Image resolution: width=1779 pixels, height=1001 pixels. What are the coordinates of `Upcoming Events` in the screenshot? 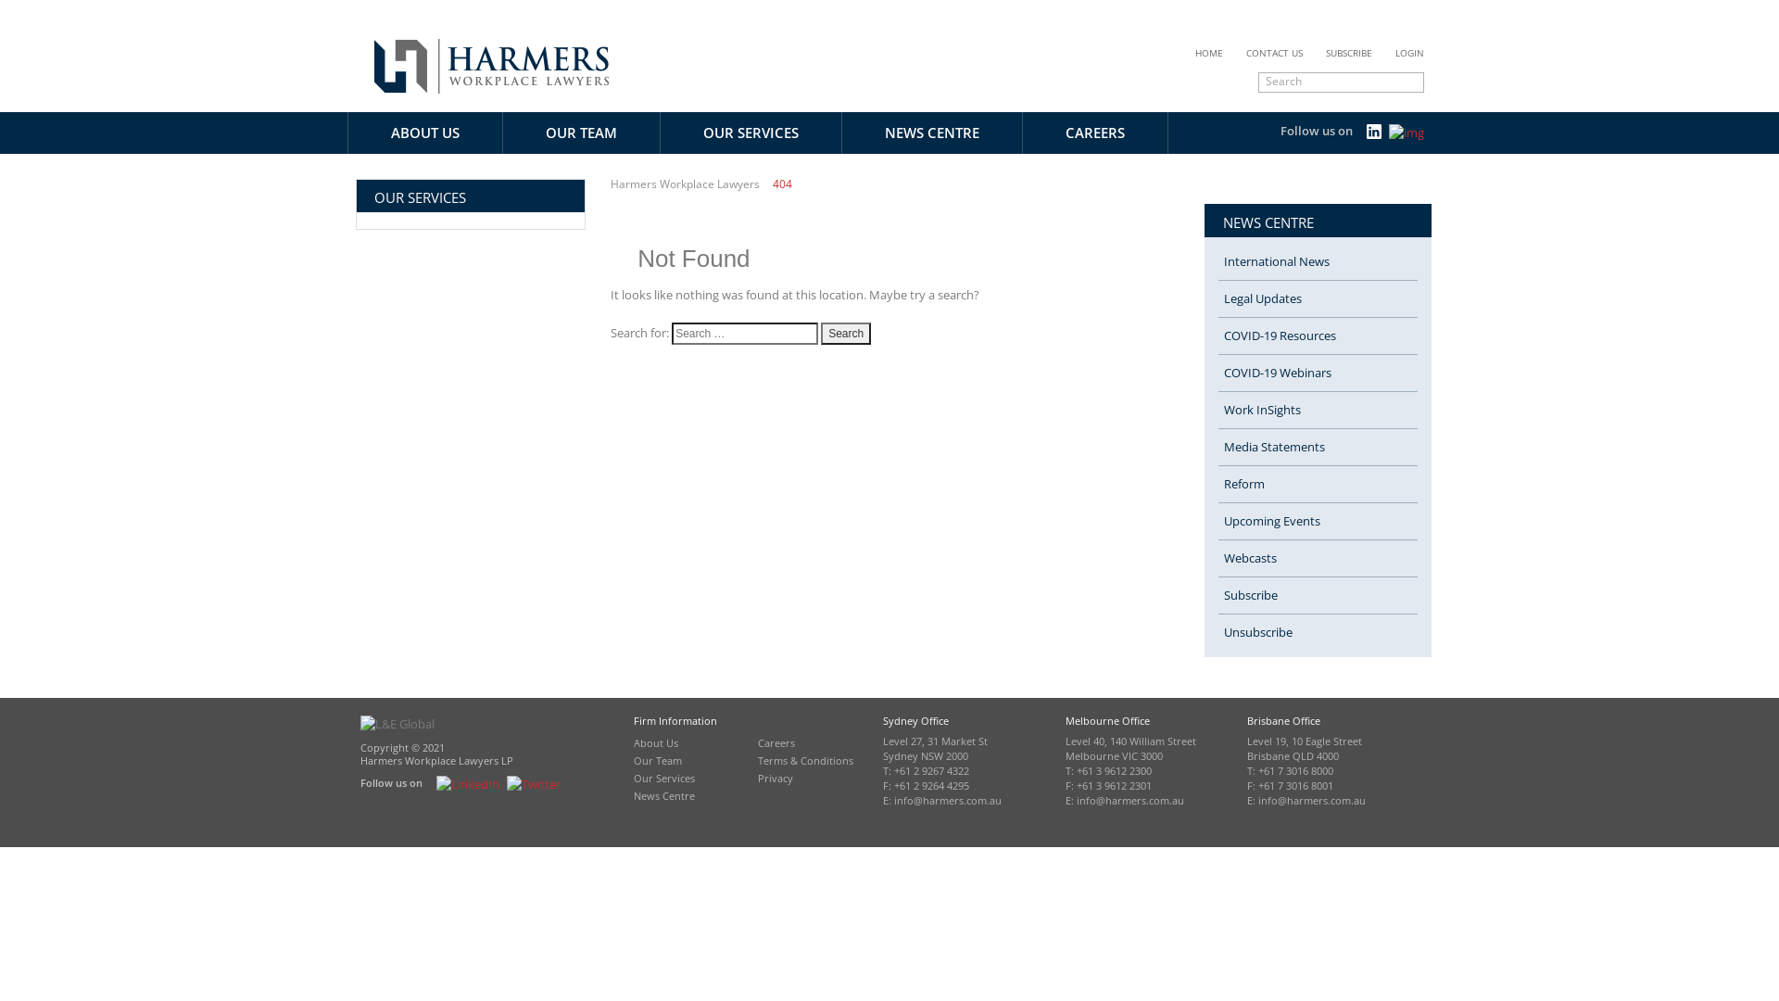 It's located at (1318, 522).